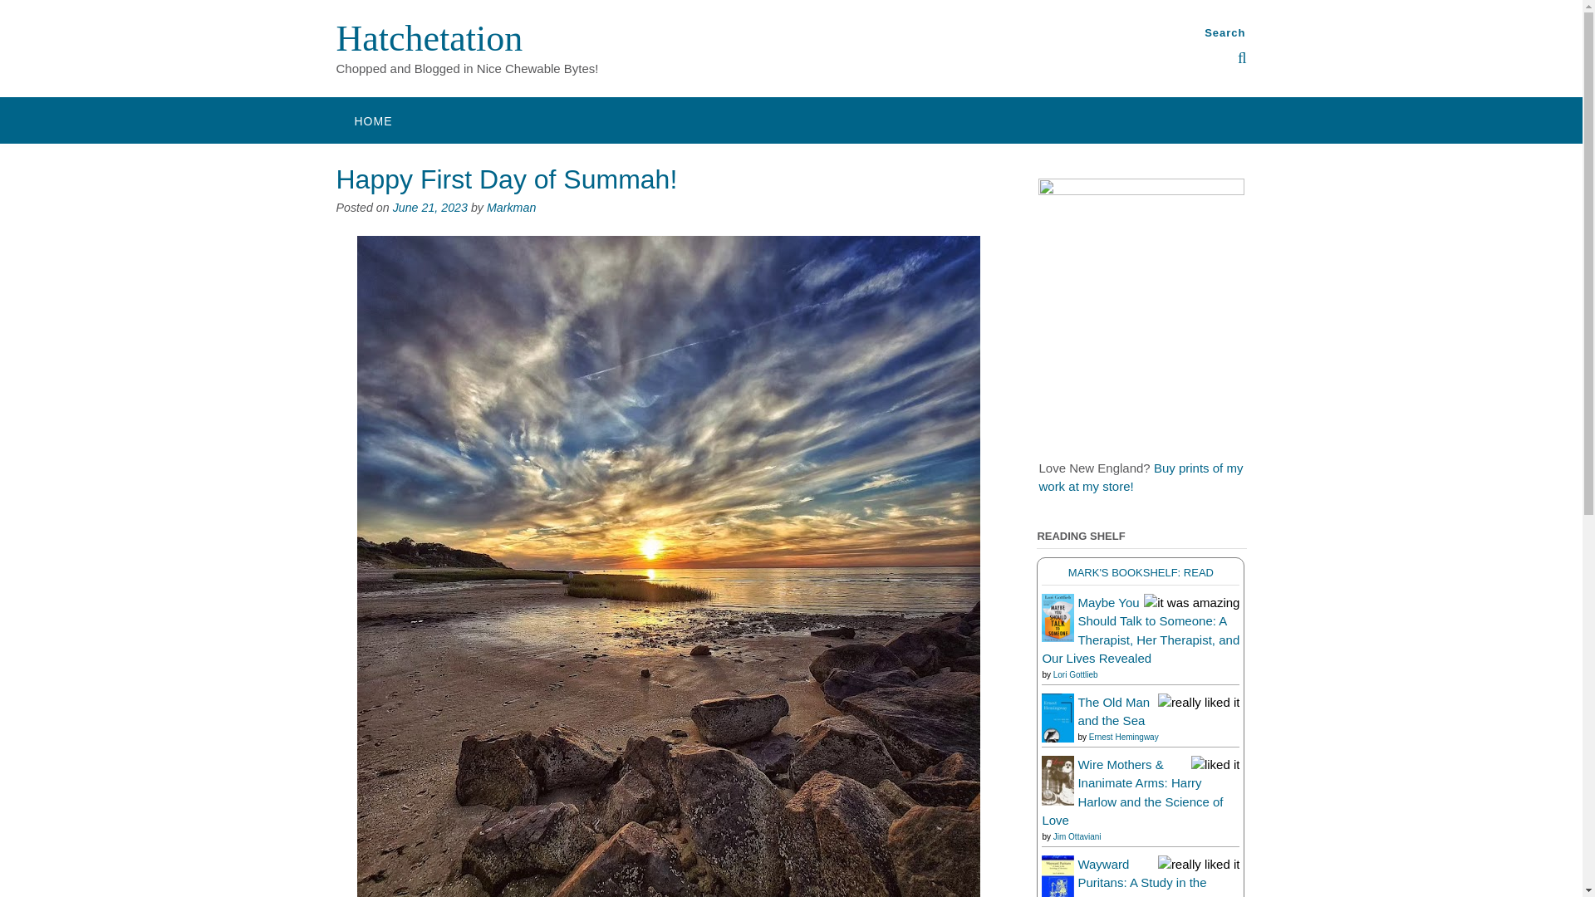  I want to click on really liked it, so click(1199, 701).